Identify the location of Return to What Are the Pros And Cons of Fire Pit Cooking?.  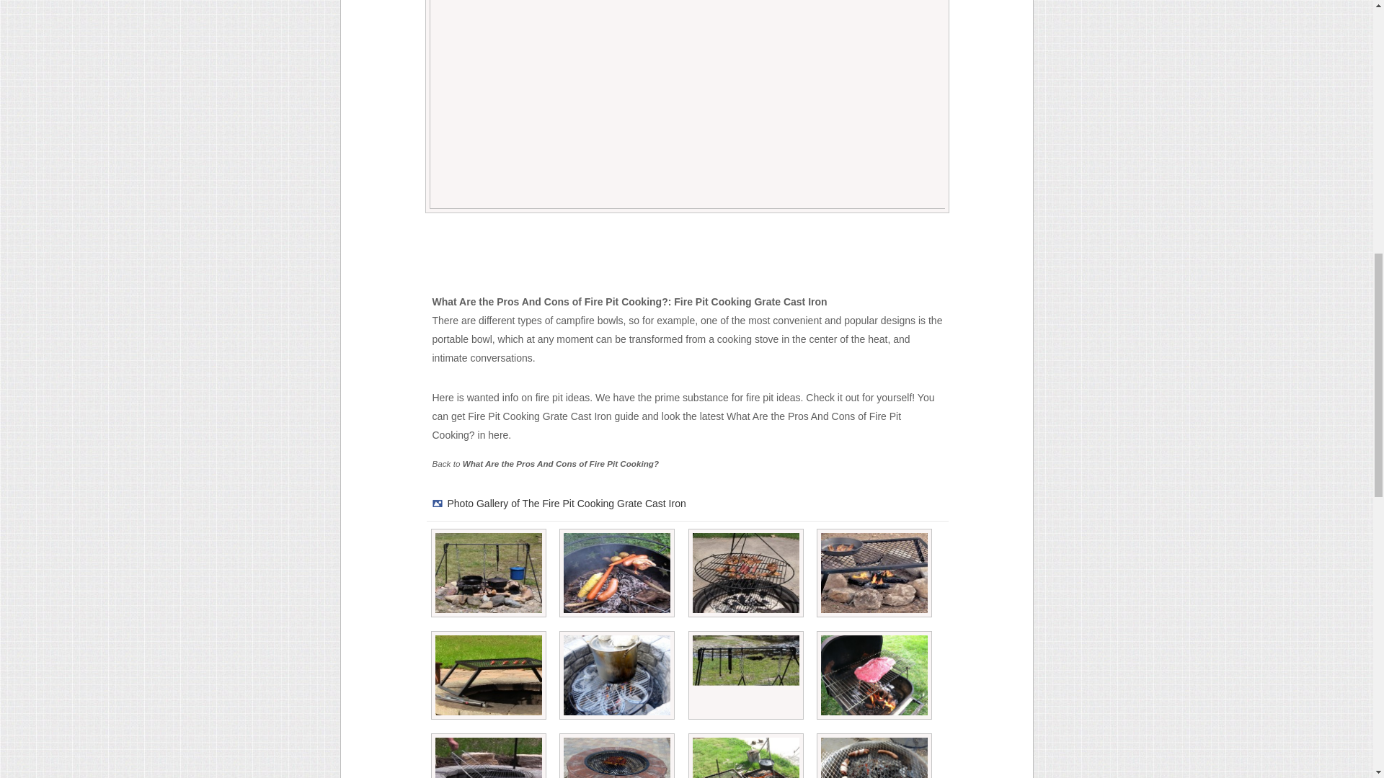
(560, 464).